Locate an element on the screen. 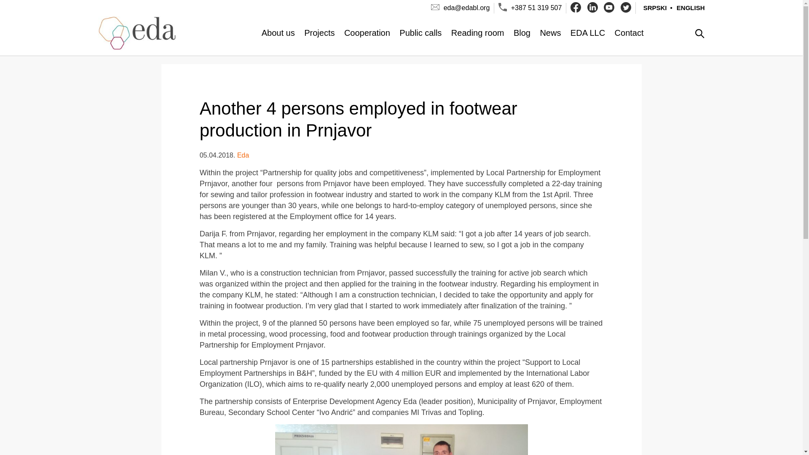 This screenshot has width=809, height=455. Public calls is located at coordinates (421, 32).